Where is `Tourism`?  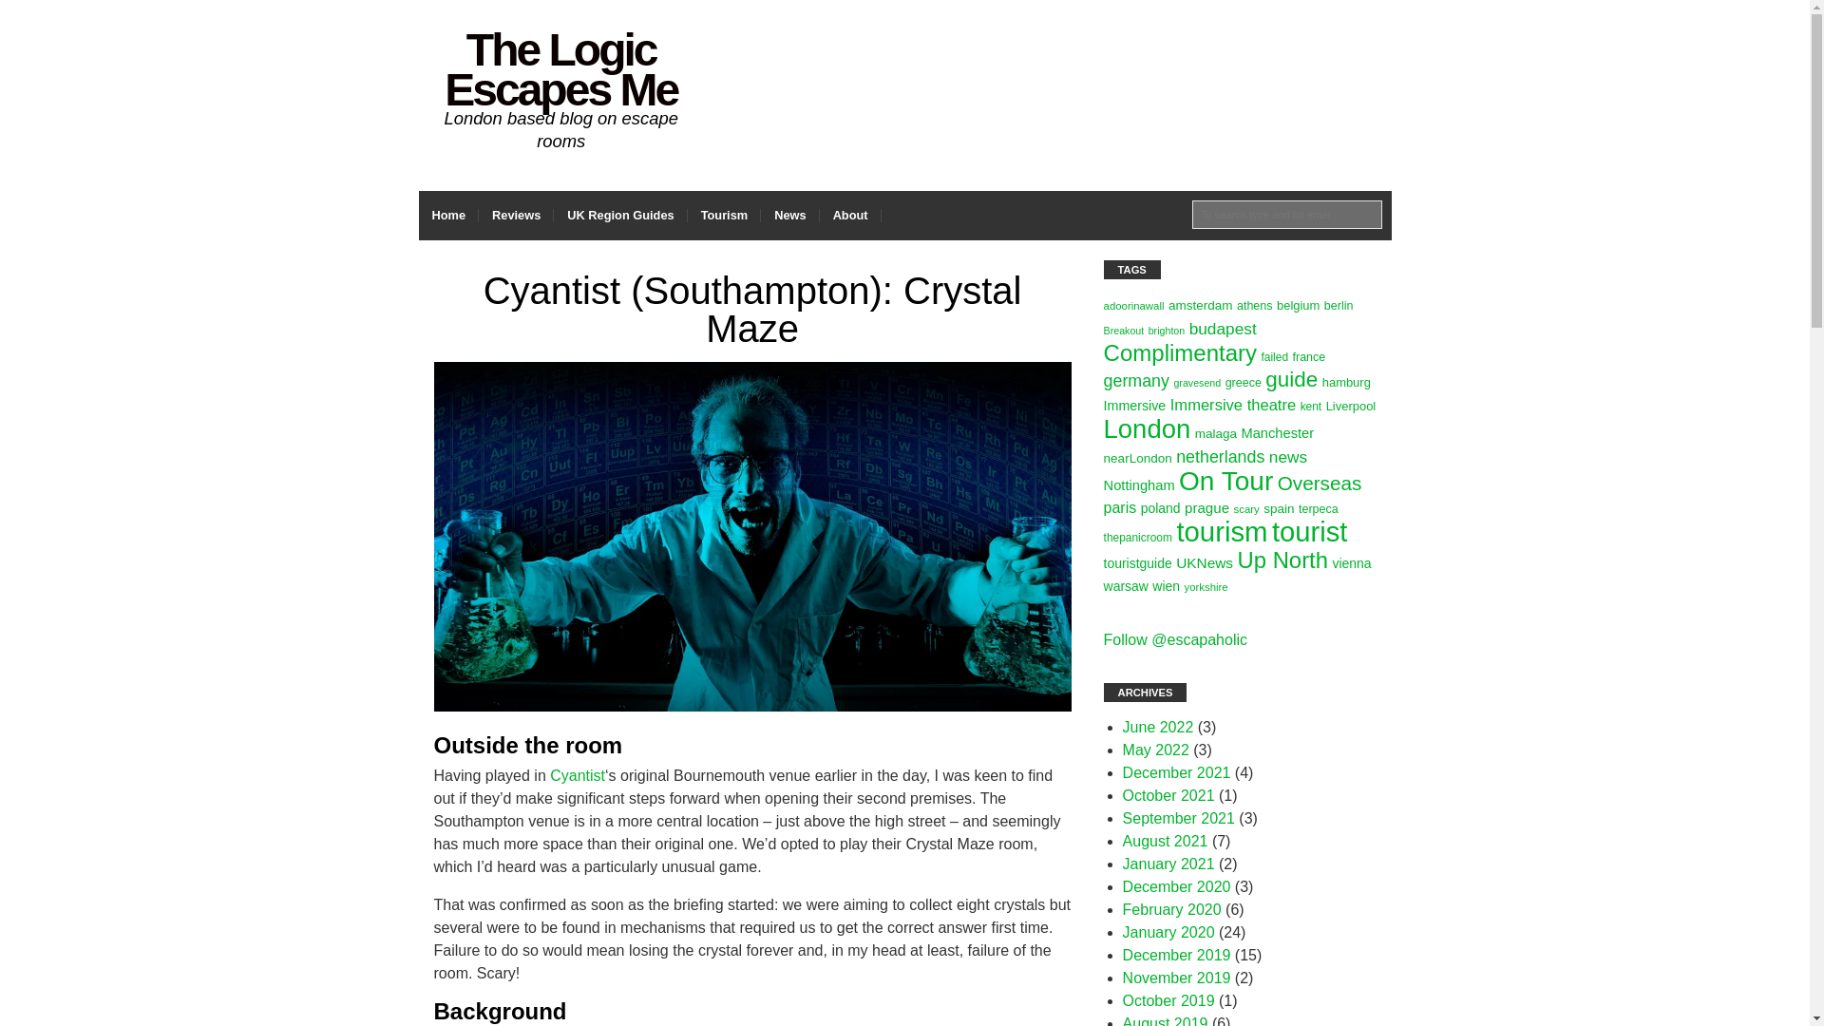
Tourism is located at coordinates (724, 215).